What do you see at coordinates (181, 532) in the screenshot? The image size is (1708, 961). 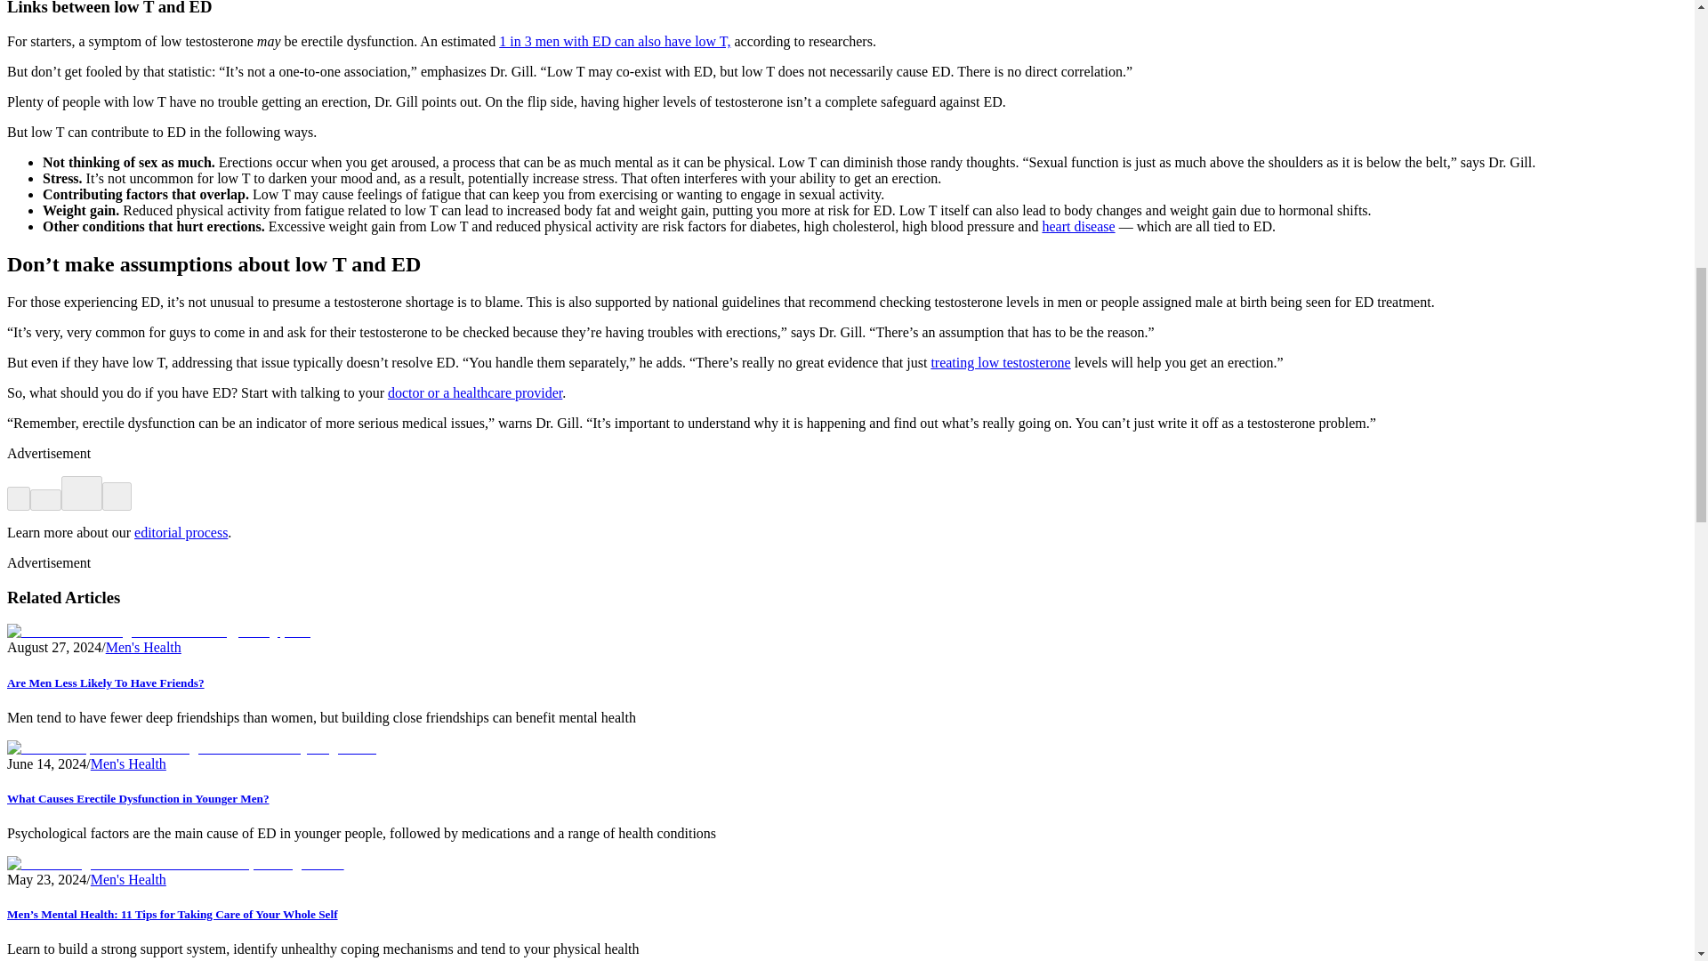 I see `editorial process` at bounding box center [181, 532].